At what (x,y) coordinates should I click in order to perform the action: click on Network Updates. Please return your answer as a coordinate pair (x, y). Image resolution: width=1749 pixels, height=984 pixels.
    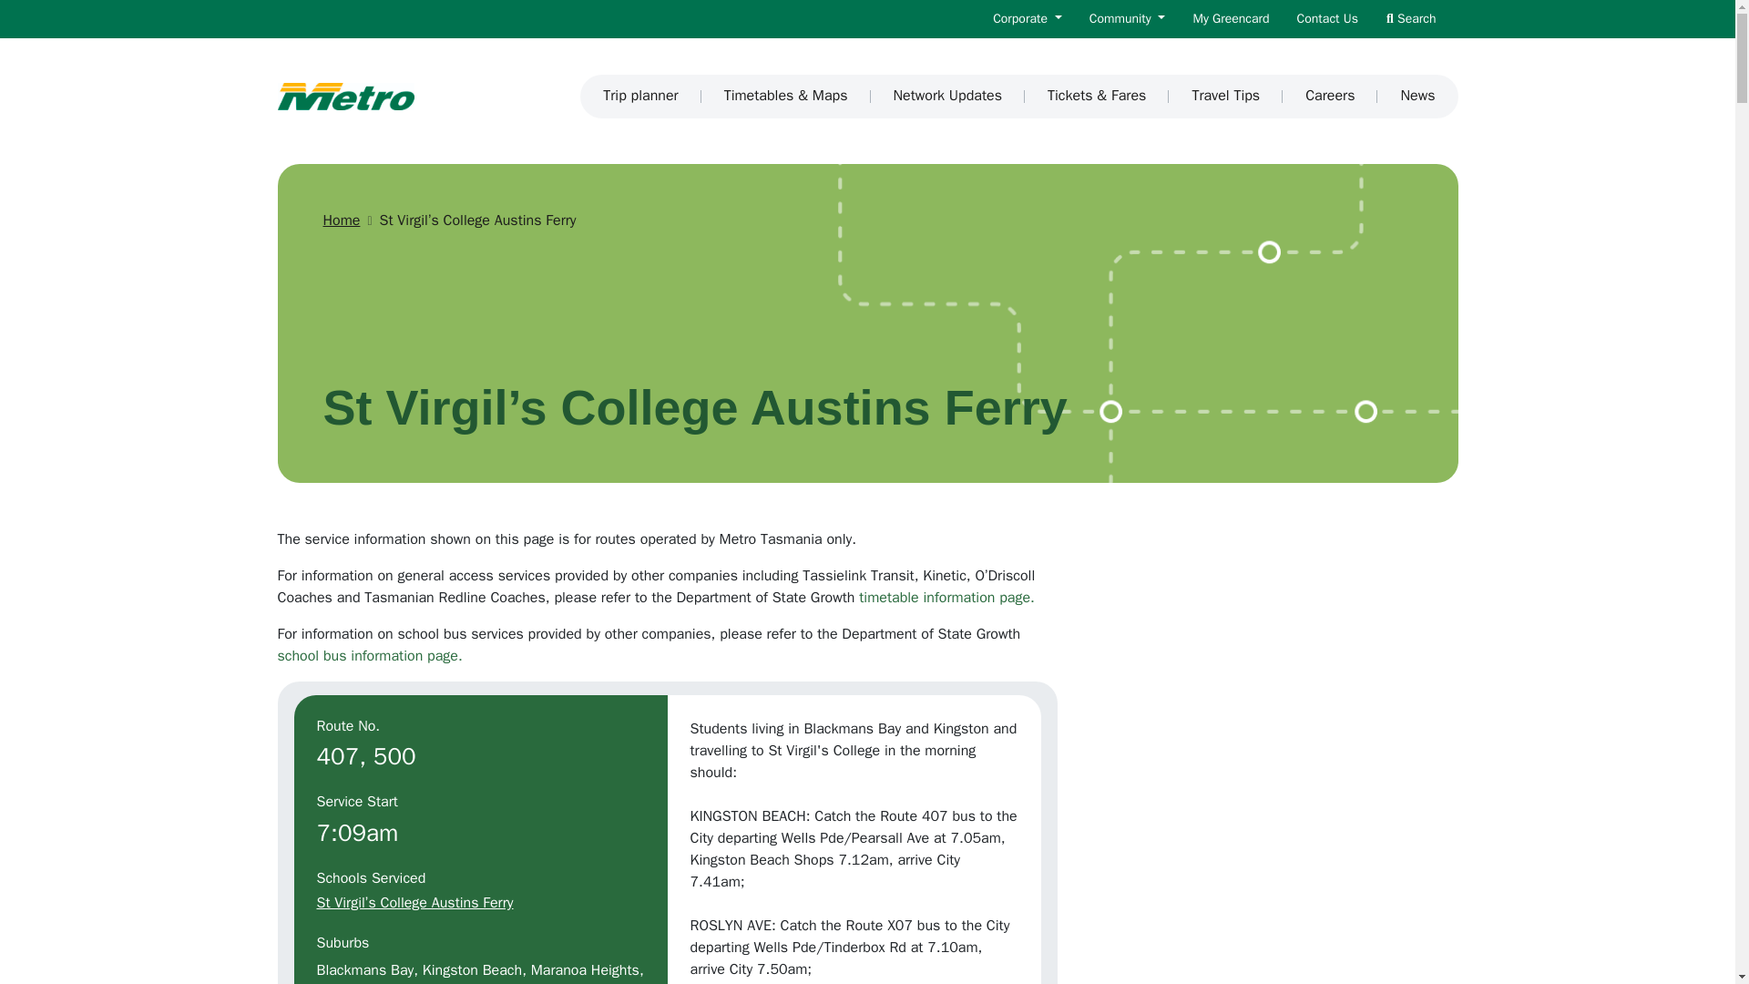
    Looking at the image, I should click on (947, 97).